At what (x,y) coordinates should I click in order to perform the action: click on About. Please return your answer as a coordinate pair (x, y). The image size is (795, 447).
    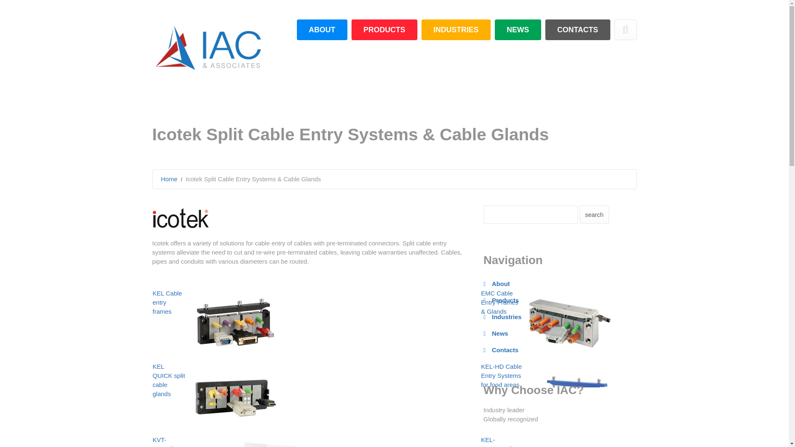
    Looking at the image, I should click on (501, 284).